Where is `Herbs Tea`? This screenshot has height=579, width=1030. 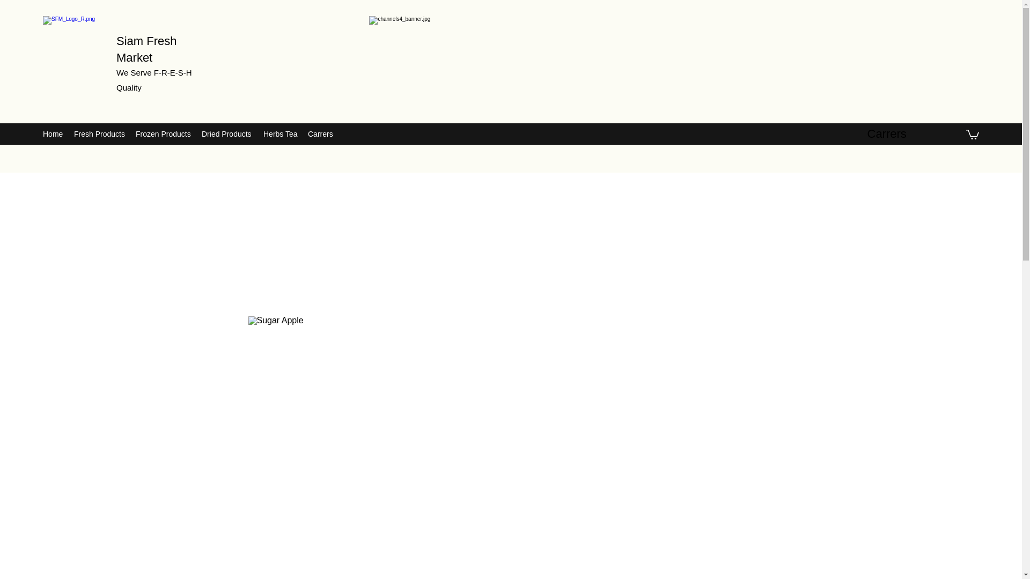 Herbs Tea is located at coordinates (280, 134).